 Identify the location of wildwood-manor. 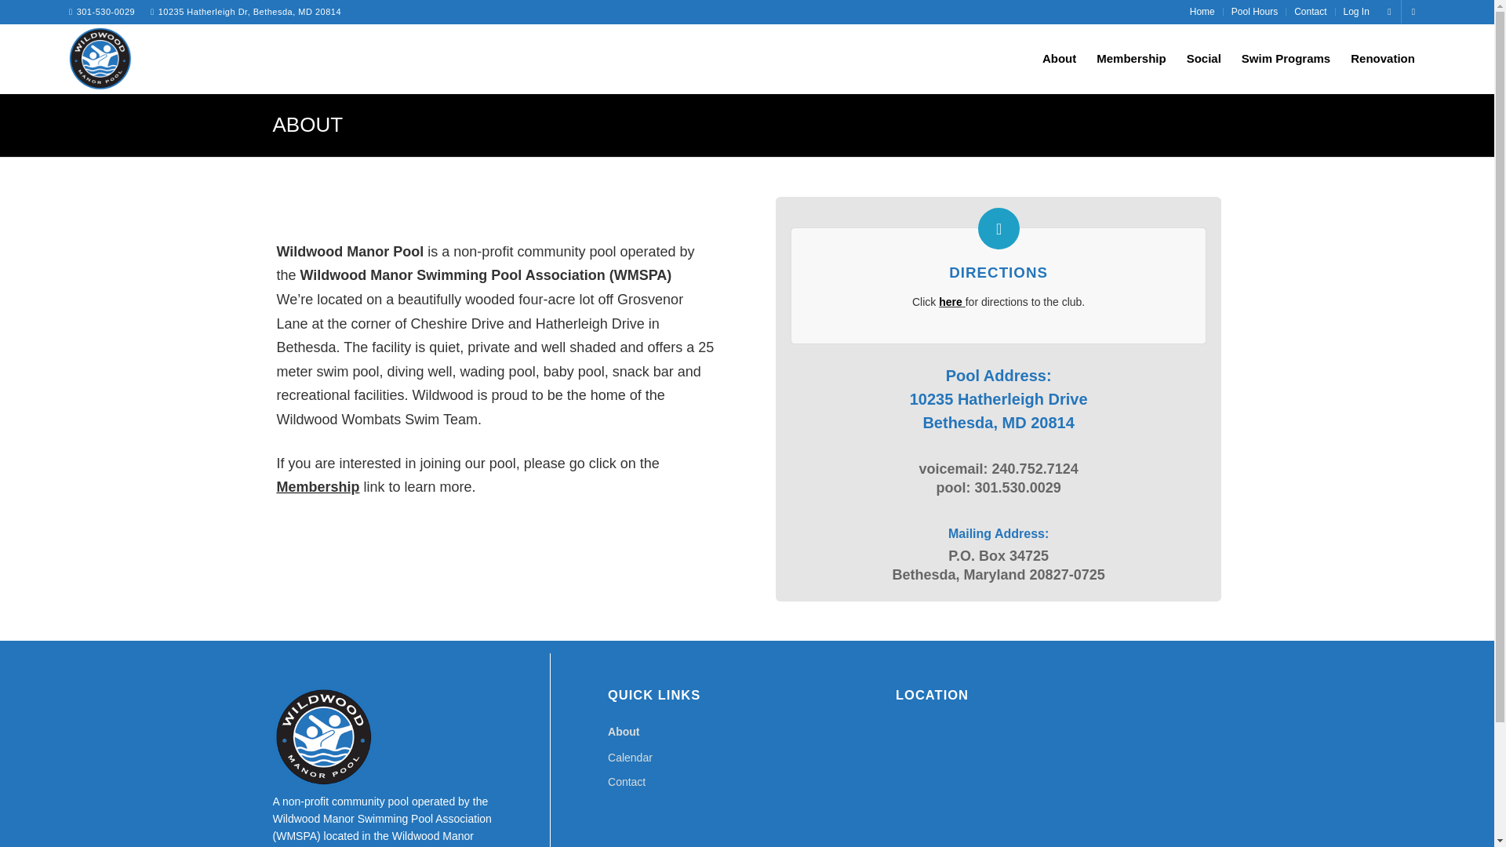
(100, 58).